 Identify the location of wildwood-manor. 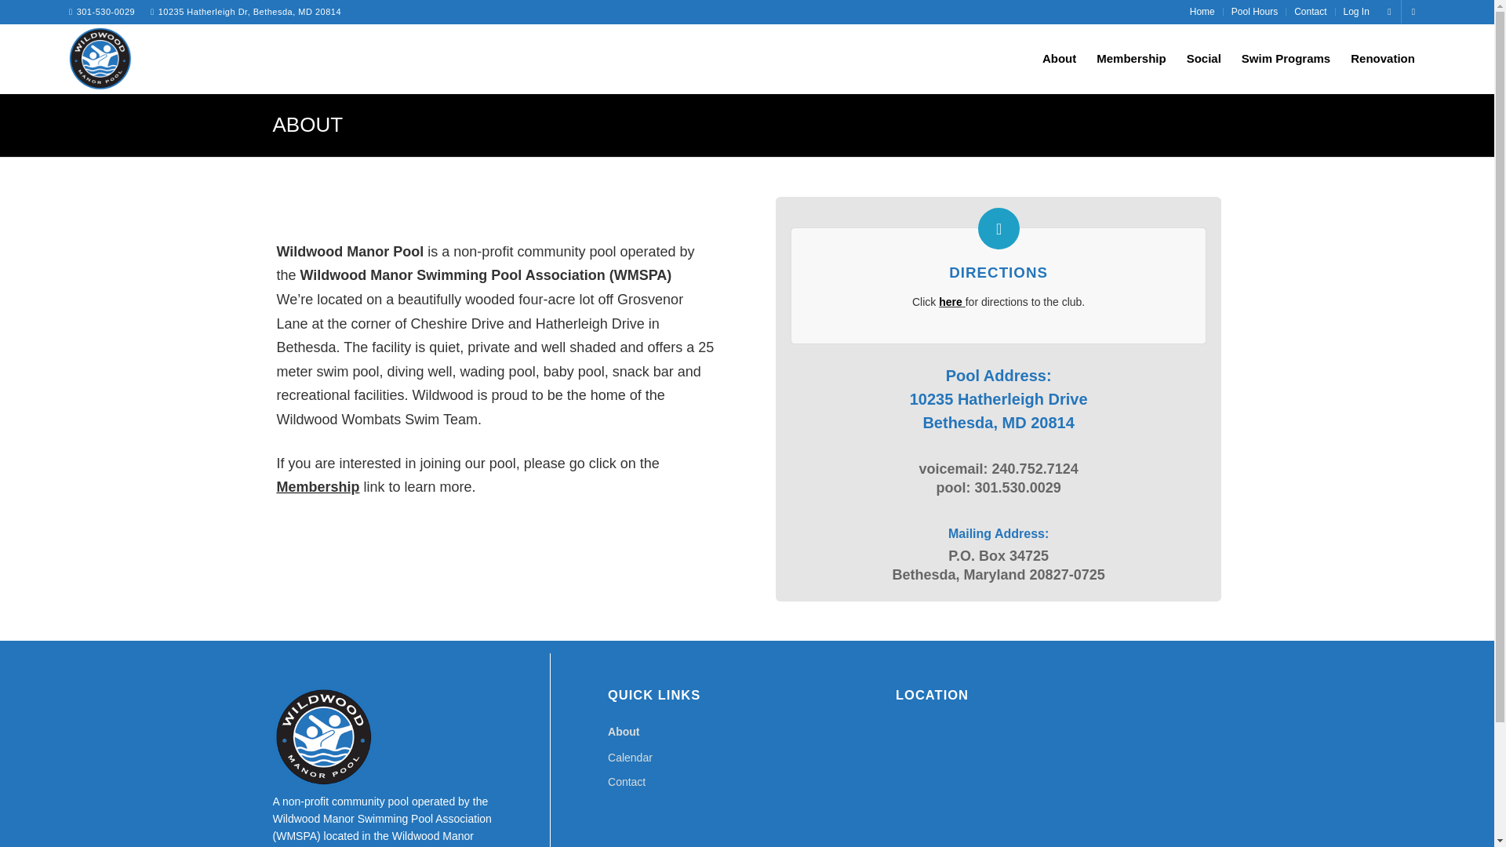
(100, 58).